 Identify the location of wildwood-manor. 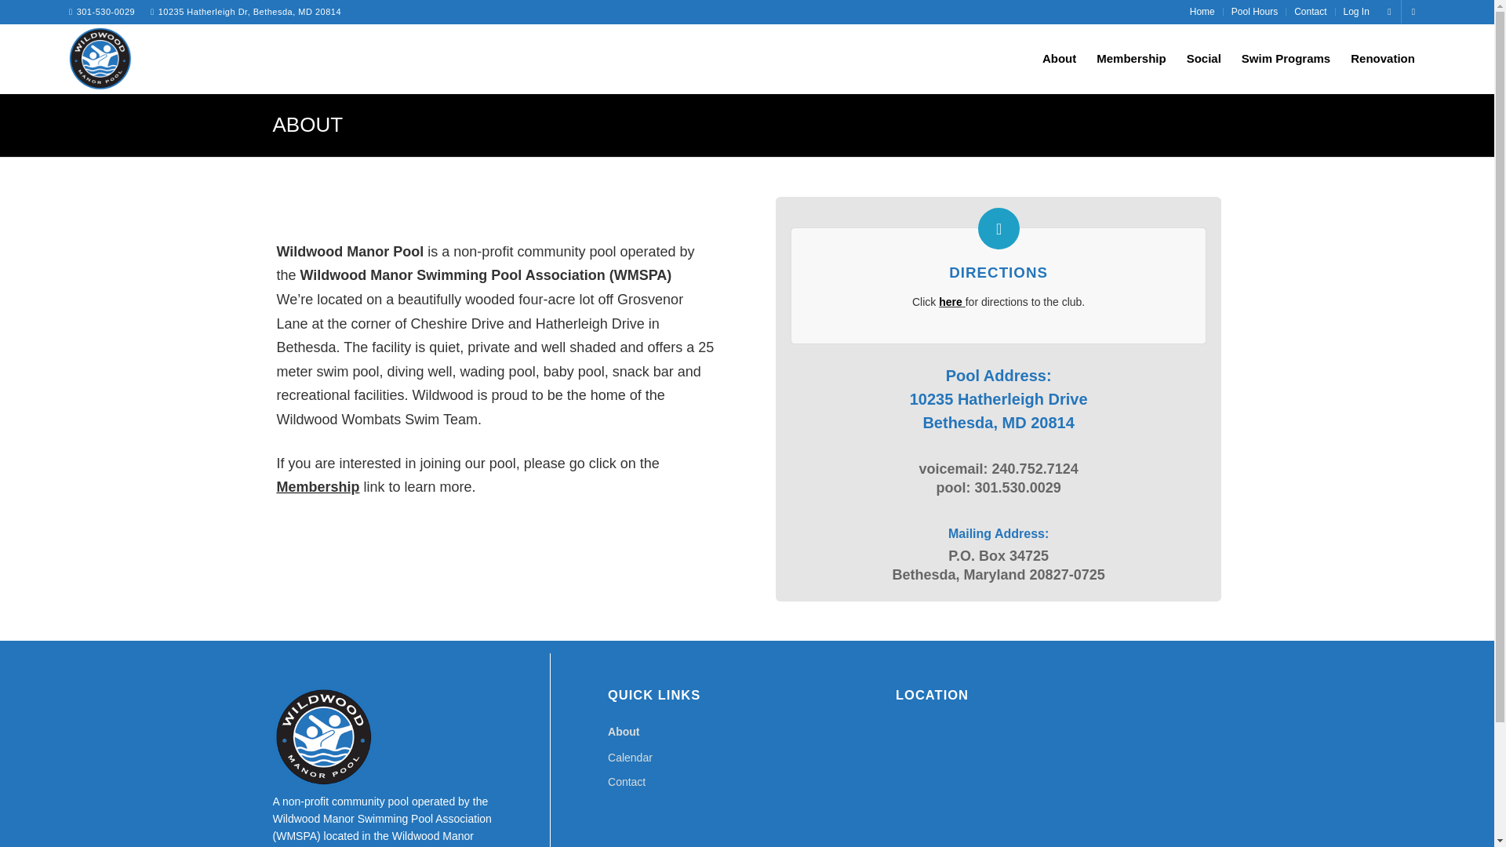
(100, 58).